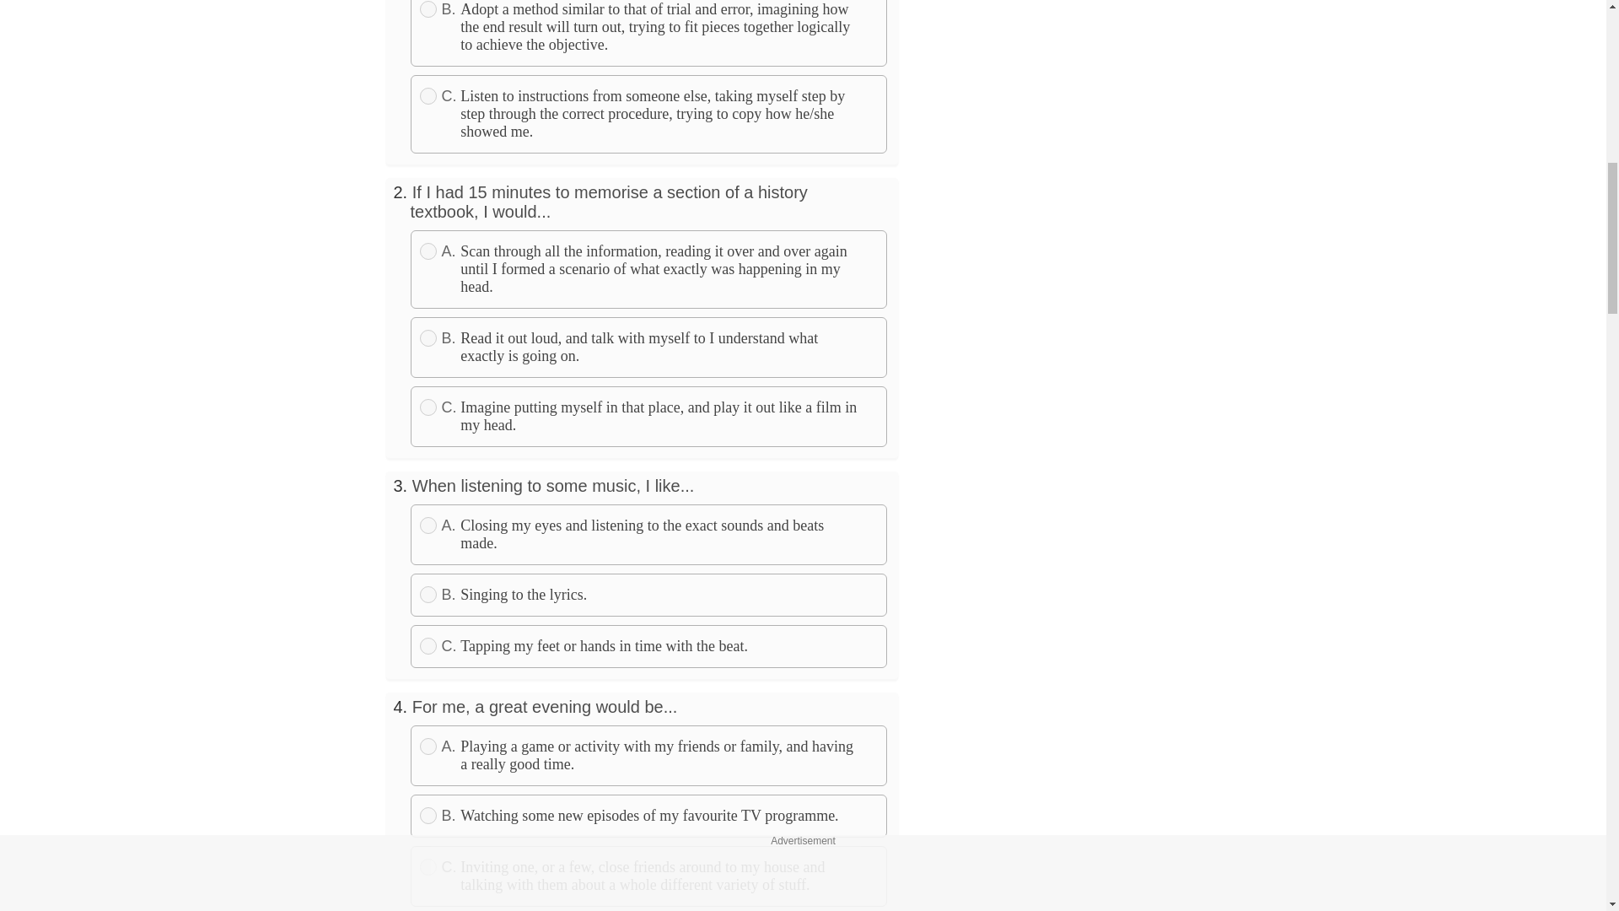  Describe the element at coordinates (428, 746) in the screenshot. I see `on` at that location.